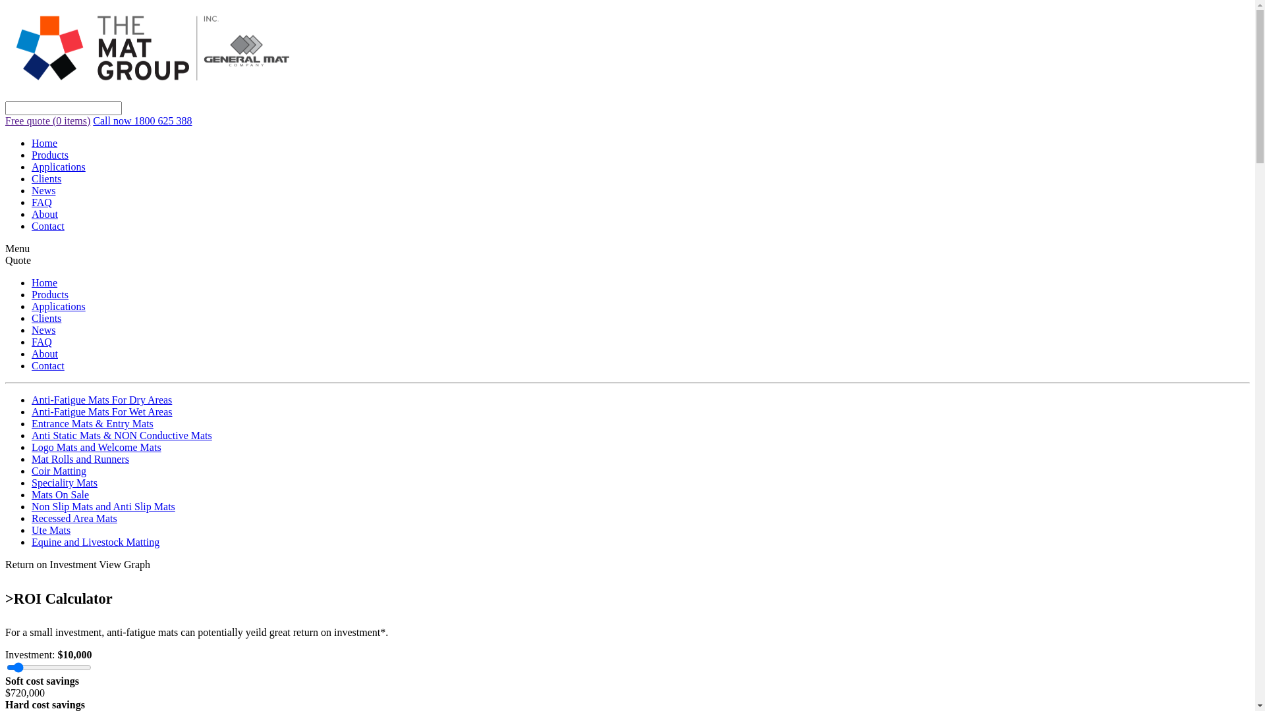 This screenshot has height=711, width=1265. Describe the element at coordinates (59, 471) in the screenshot. I see `Coir Matting` at that location.